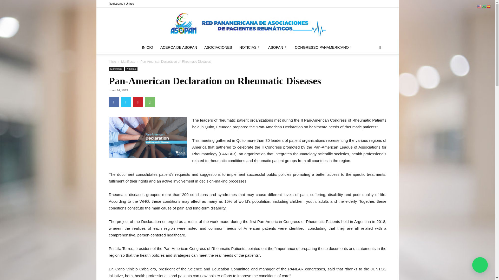 The image size is (499, 280). What do you see at coordinates (178, 47) in the screenshot?
I see `ACERCA DE ASOPAN` at bounding box center [178, 47].